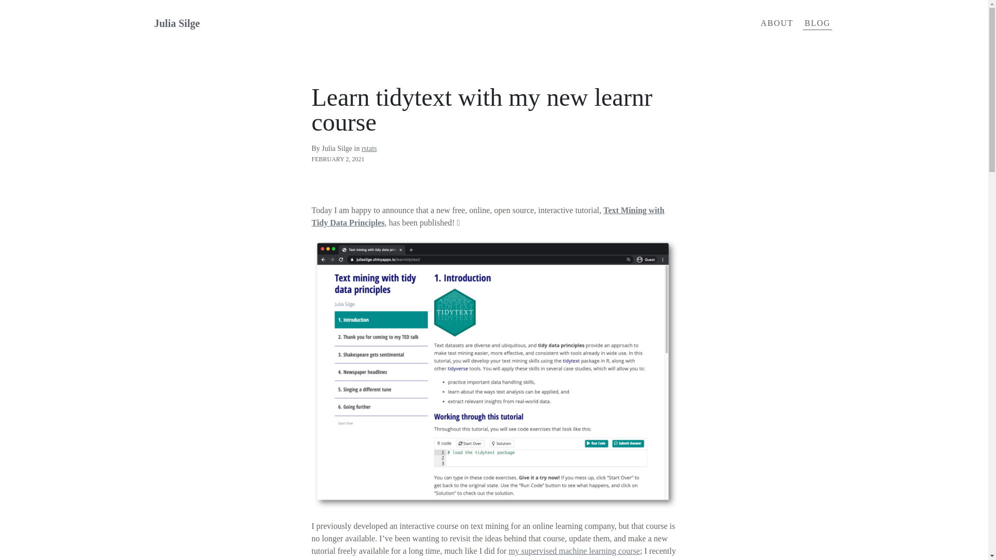  I want to click on my supervised machine learning course, so click(574, 551).